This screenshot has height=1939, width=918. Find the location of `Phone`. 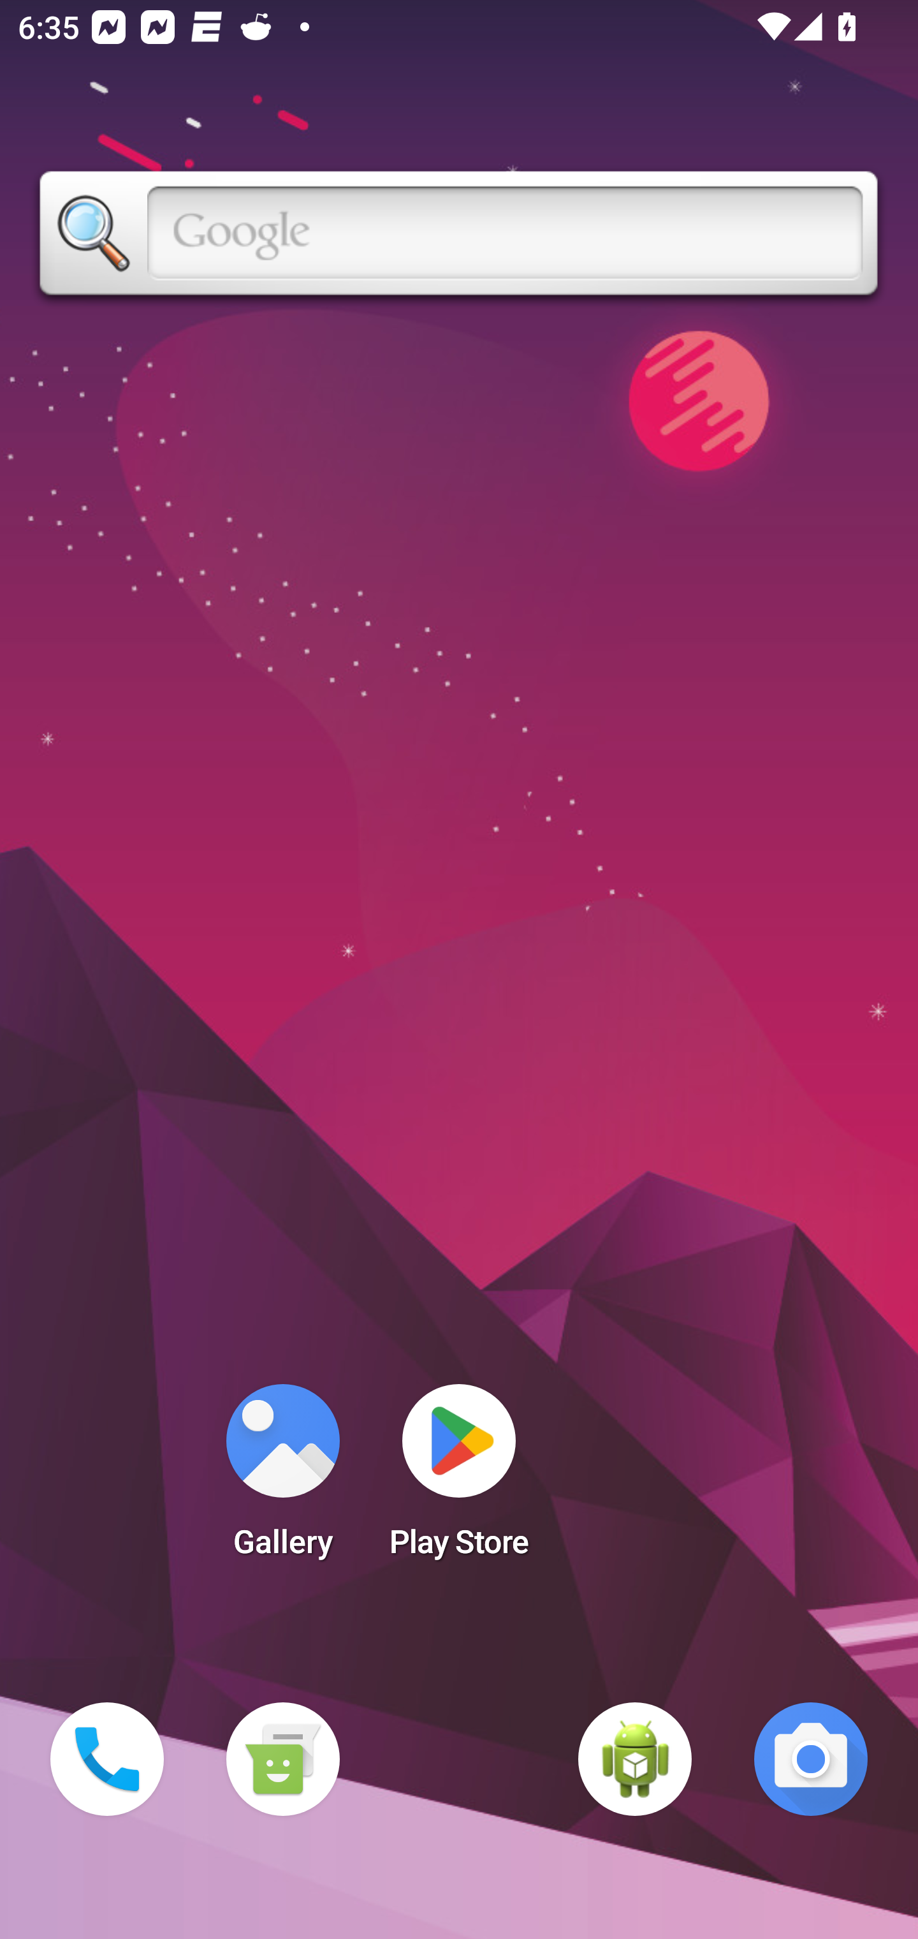

Phone is located at coordinates (107, 1759).